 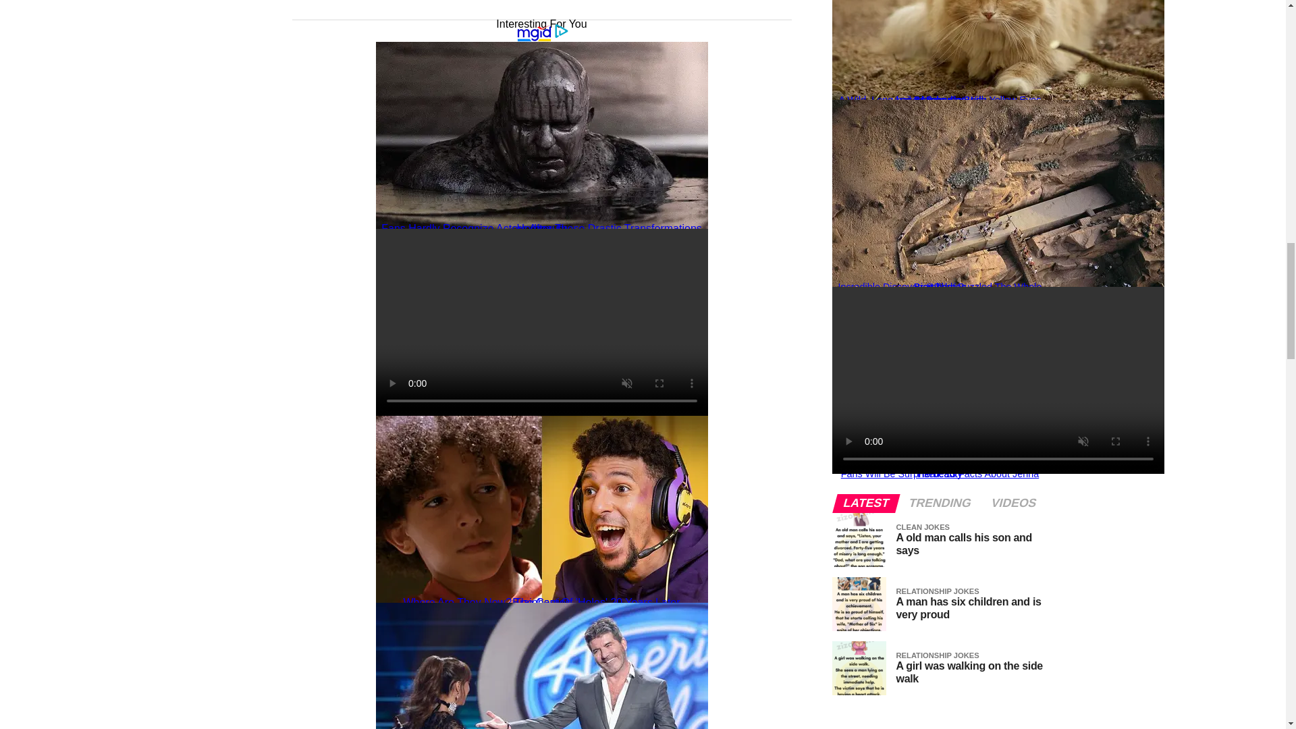 What do you see at coordinates (940, 503) in the screenshot?
I see `TRENDING` at bounding box center [940, 503].